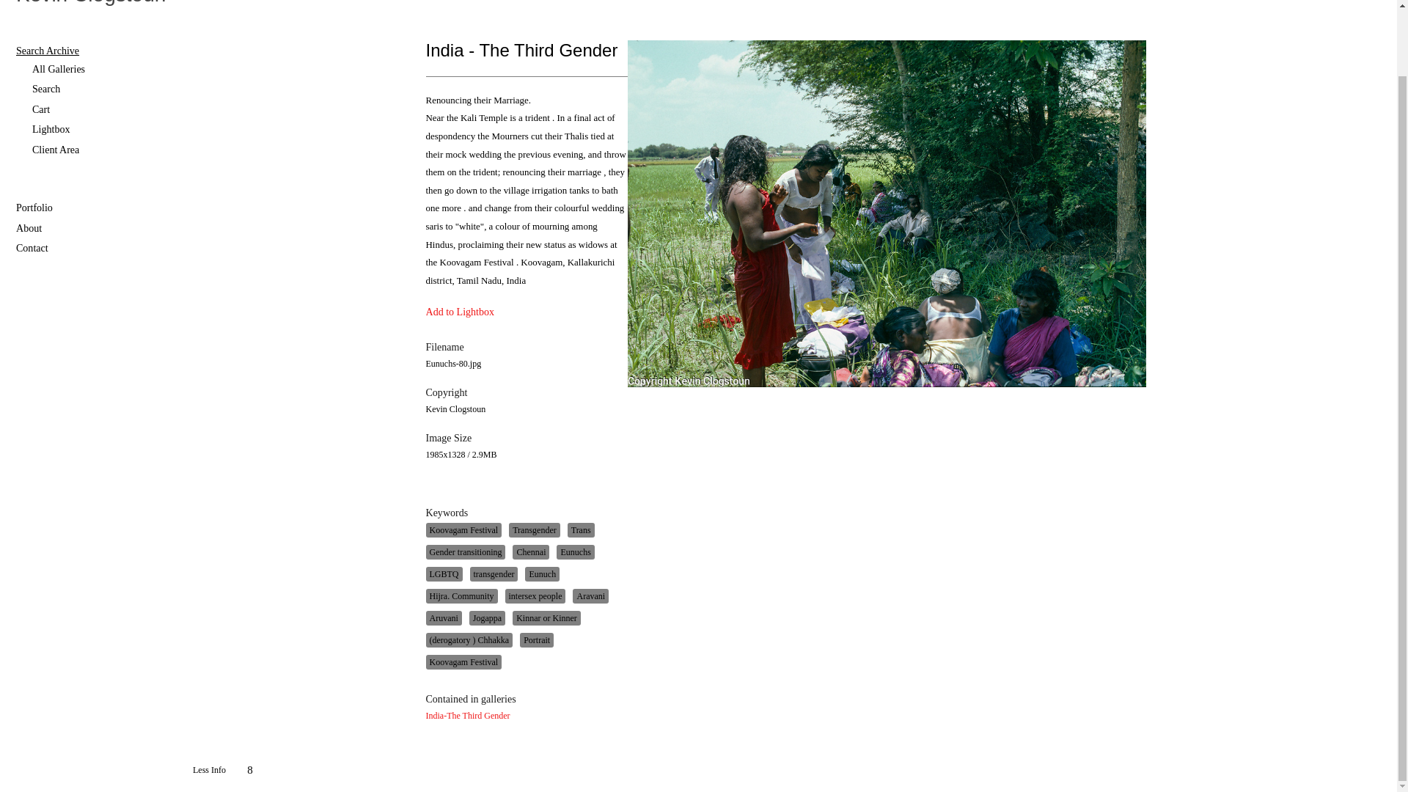  What do you see at coordinates (535, 595) in the screenshot?
I see `intersex people` at bounding box center [535, 595].